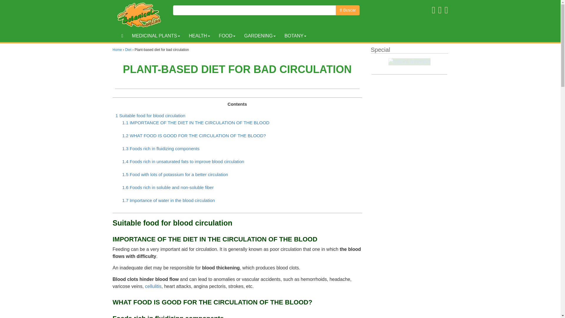  What do you see at coordinates (200, 36) in the screenshot?
I see `HEALTH` at bounding box center [200, 36].